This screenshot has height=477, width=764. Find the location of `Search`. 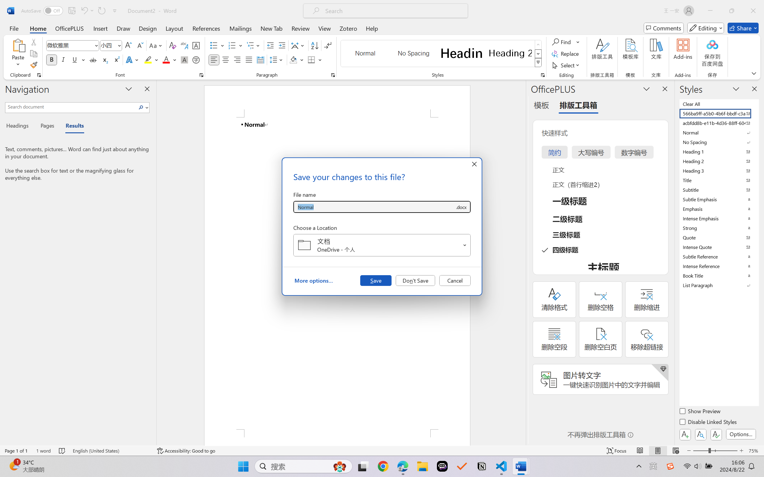

Search is located at coordinates (143, 107).